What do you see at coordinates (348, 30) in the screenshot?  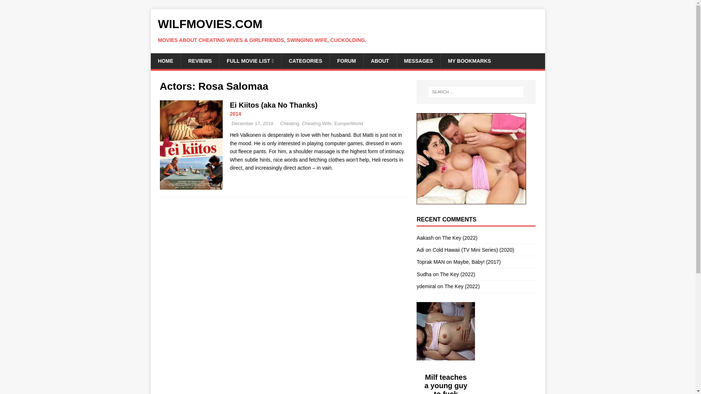 I see `WilfMovies.com` at bounding box center [348, 30].